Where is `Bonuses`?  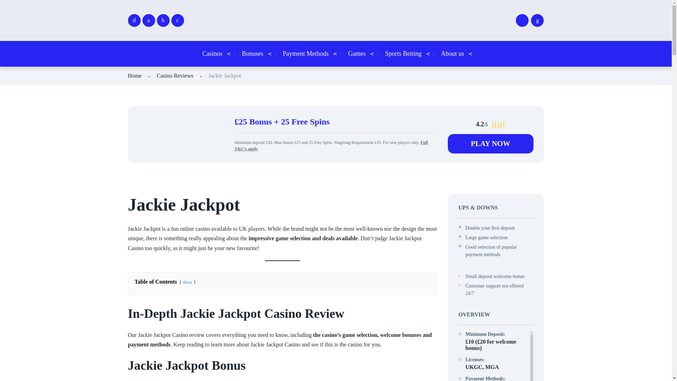 Bonuses is located at coordinates (252, 54).